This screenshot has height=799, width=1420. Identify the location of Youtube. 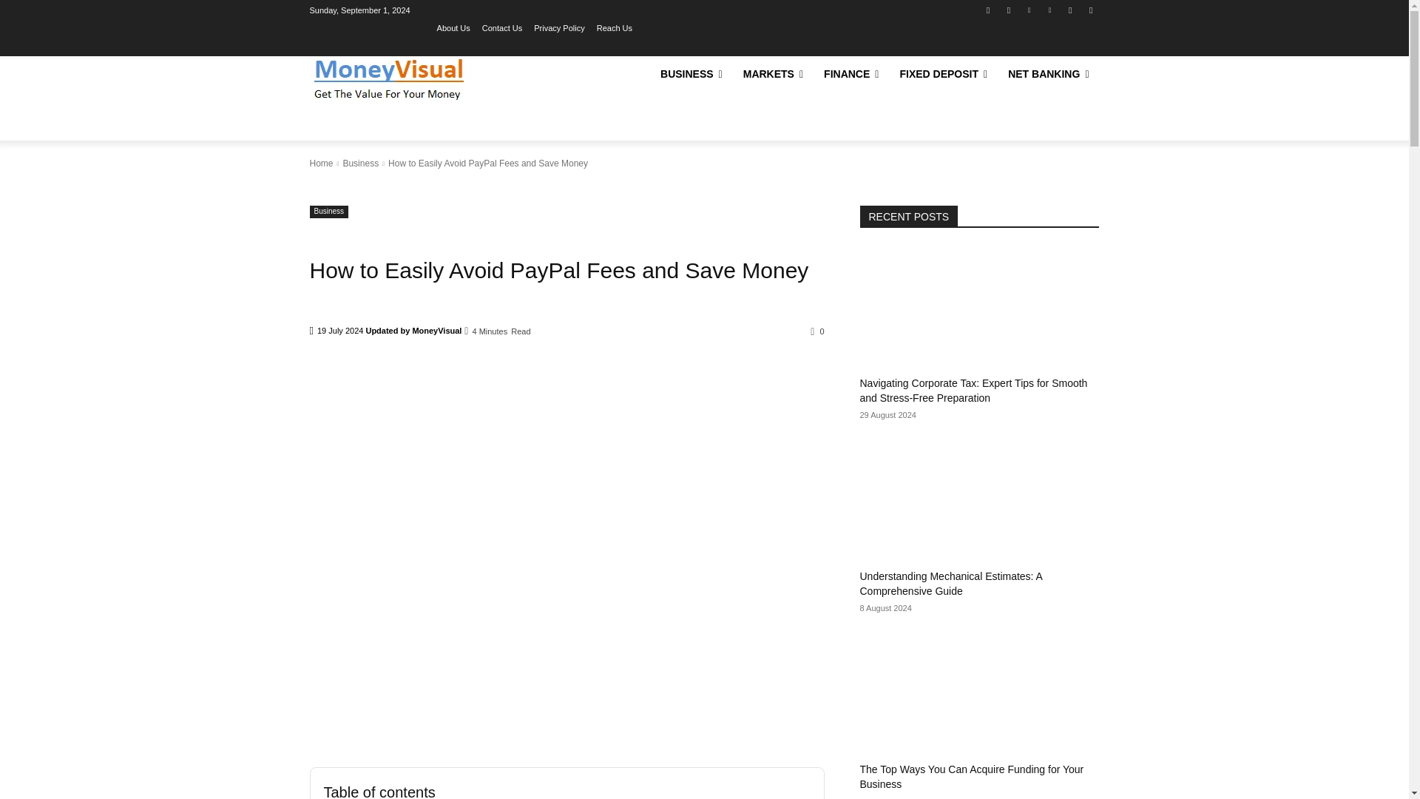
(1090, 10).